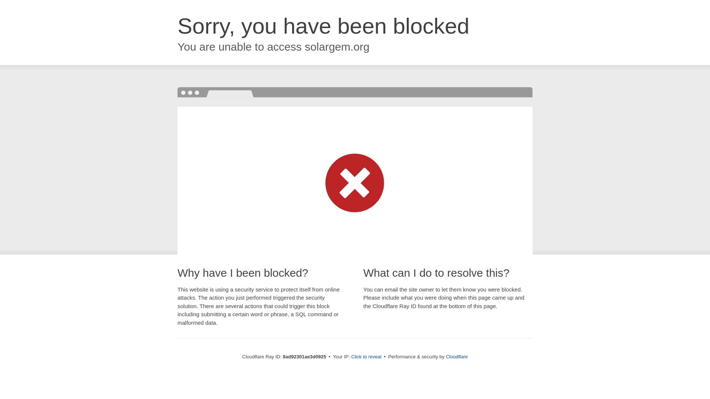 This screenshot has height=399, width=710. Describe the element at coordinates (366, 357) in the screenshot. I see `Click to reveal` at that location.